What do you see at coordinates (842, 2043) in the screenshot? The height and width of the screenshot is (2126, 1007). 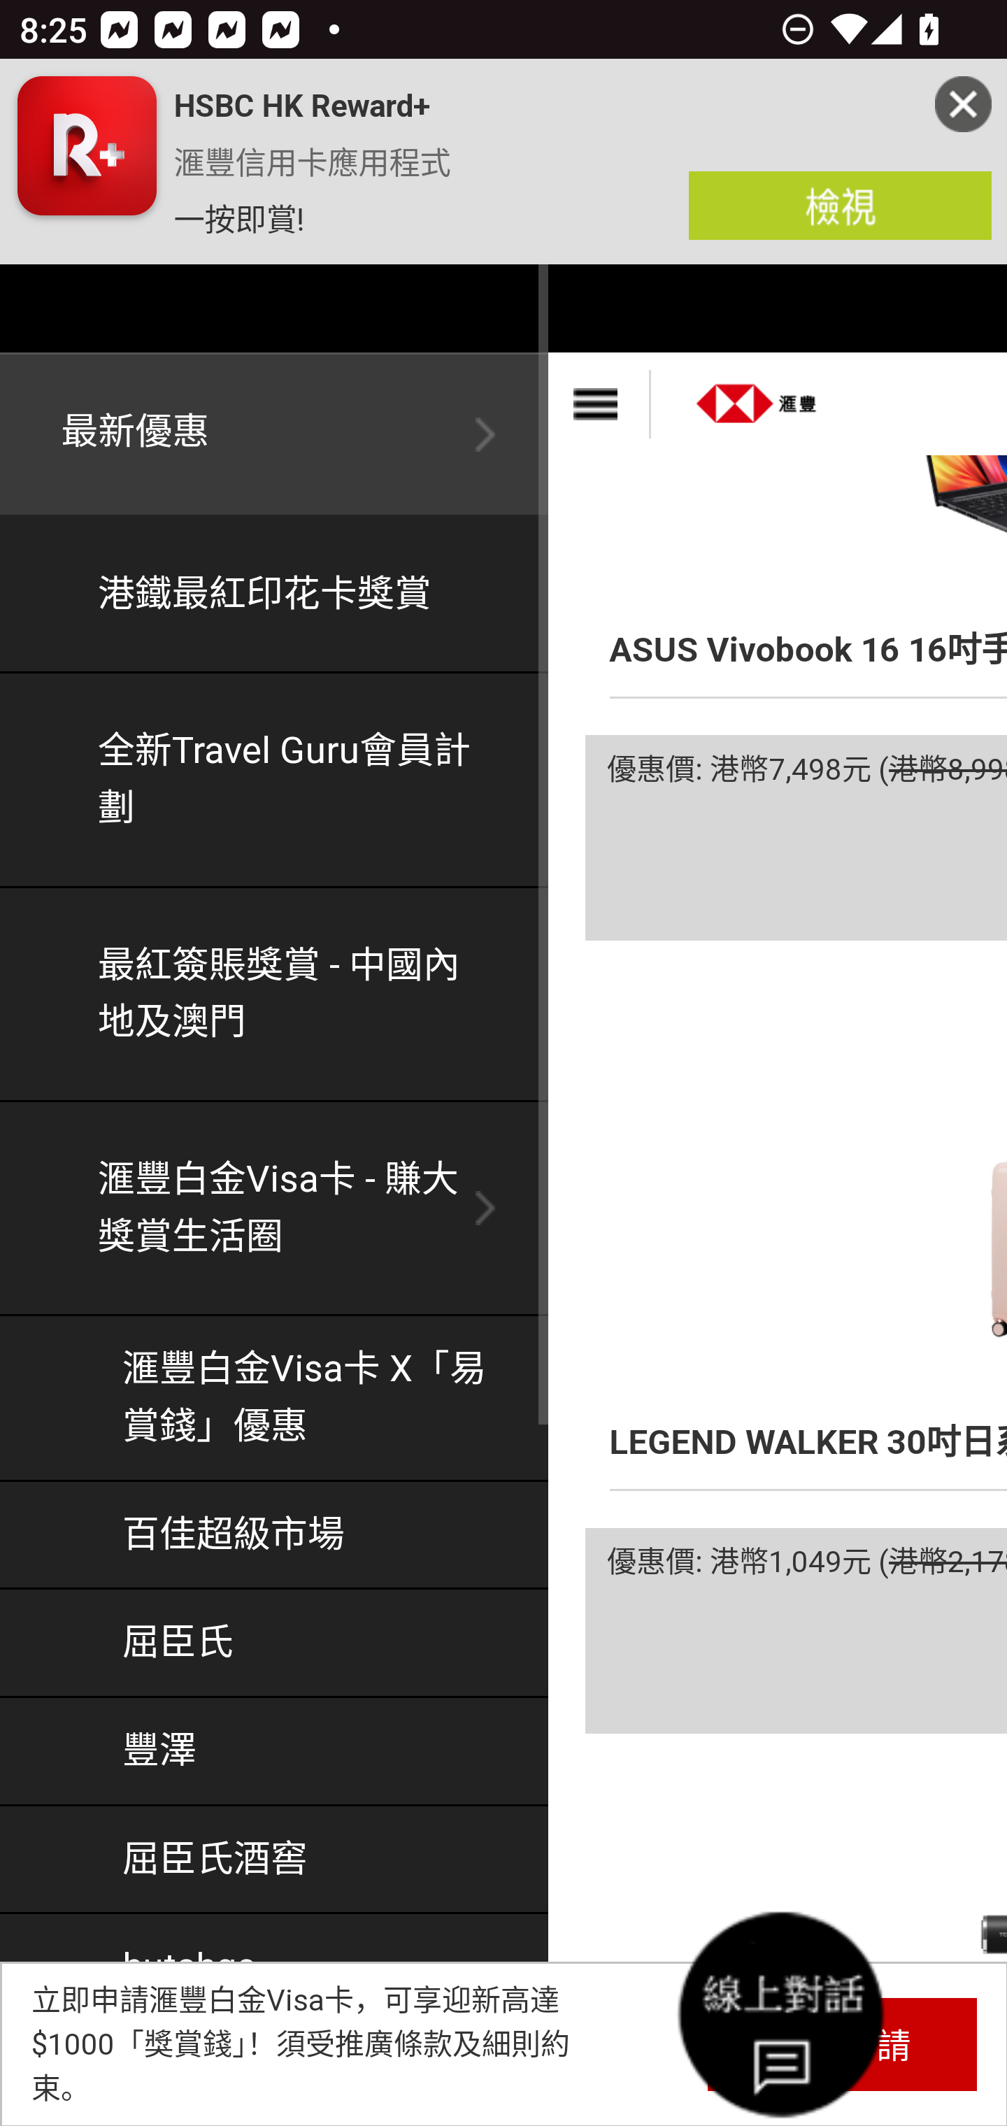 I see `立即申請` at bounding box center [842, 2043].